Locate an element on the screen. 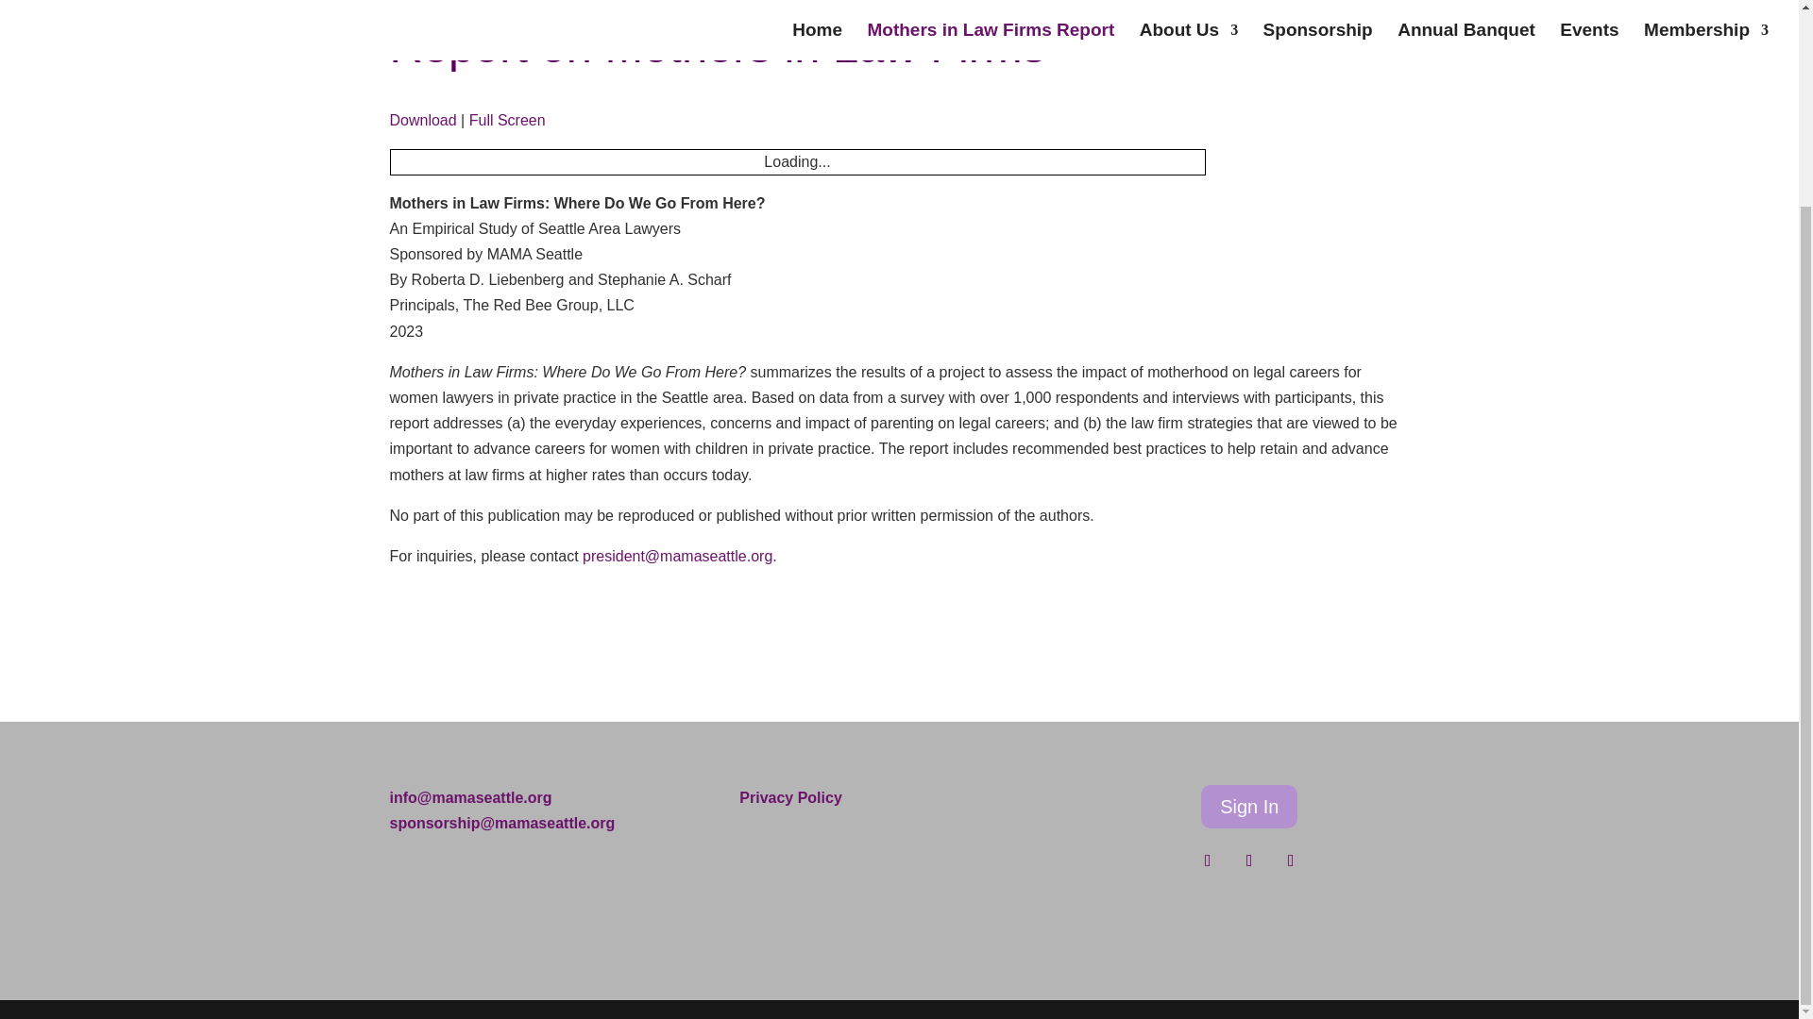  Download is located at coordinates (423, 120).